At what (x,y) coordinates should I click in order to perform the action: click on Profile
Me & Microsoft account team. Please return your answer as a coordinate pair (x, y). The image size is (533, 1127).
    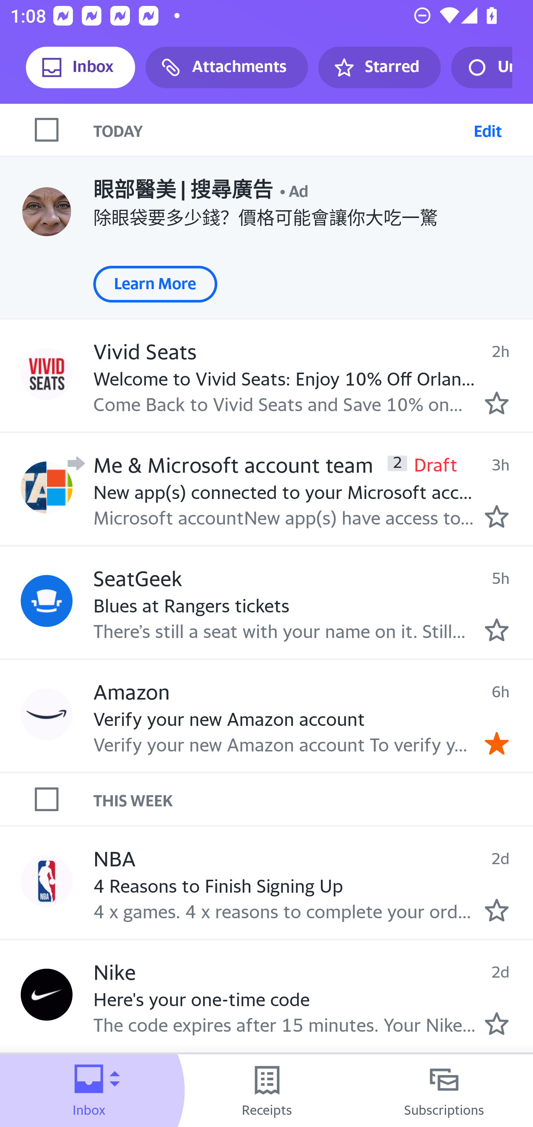
    Looking at the image, I should click on (47, 488).